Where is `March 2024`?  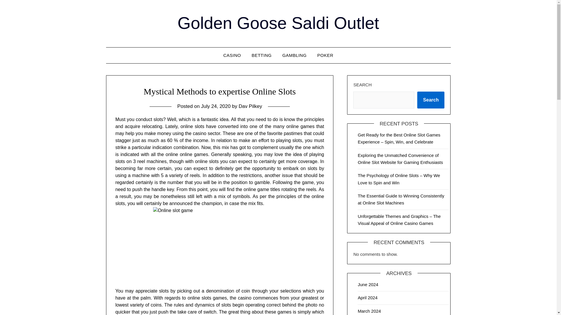 March 2024 is located at coordinates (369, 311).